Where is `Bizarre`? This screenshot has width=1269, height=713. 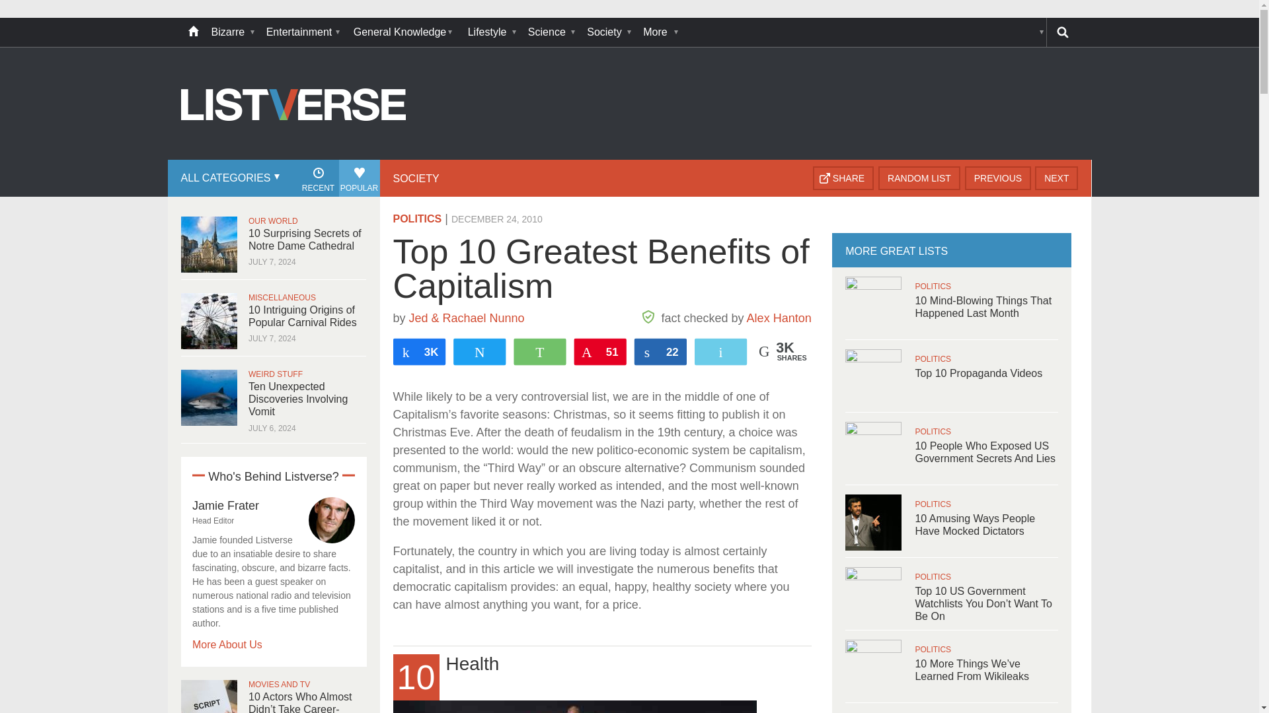 Bizarre is located at coordinates (232, 32).